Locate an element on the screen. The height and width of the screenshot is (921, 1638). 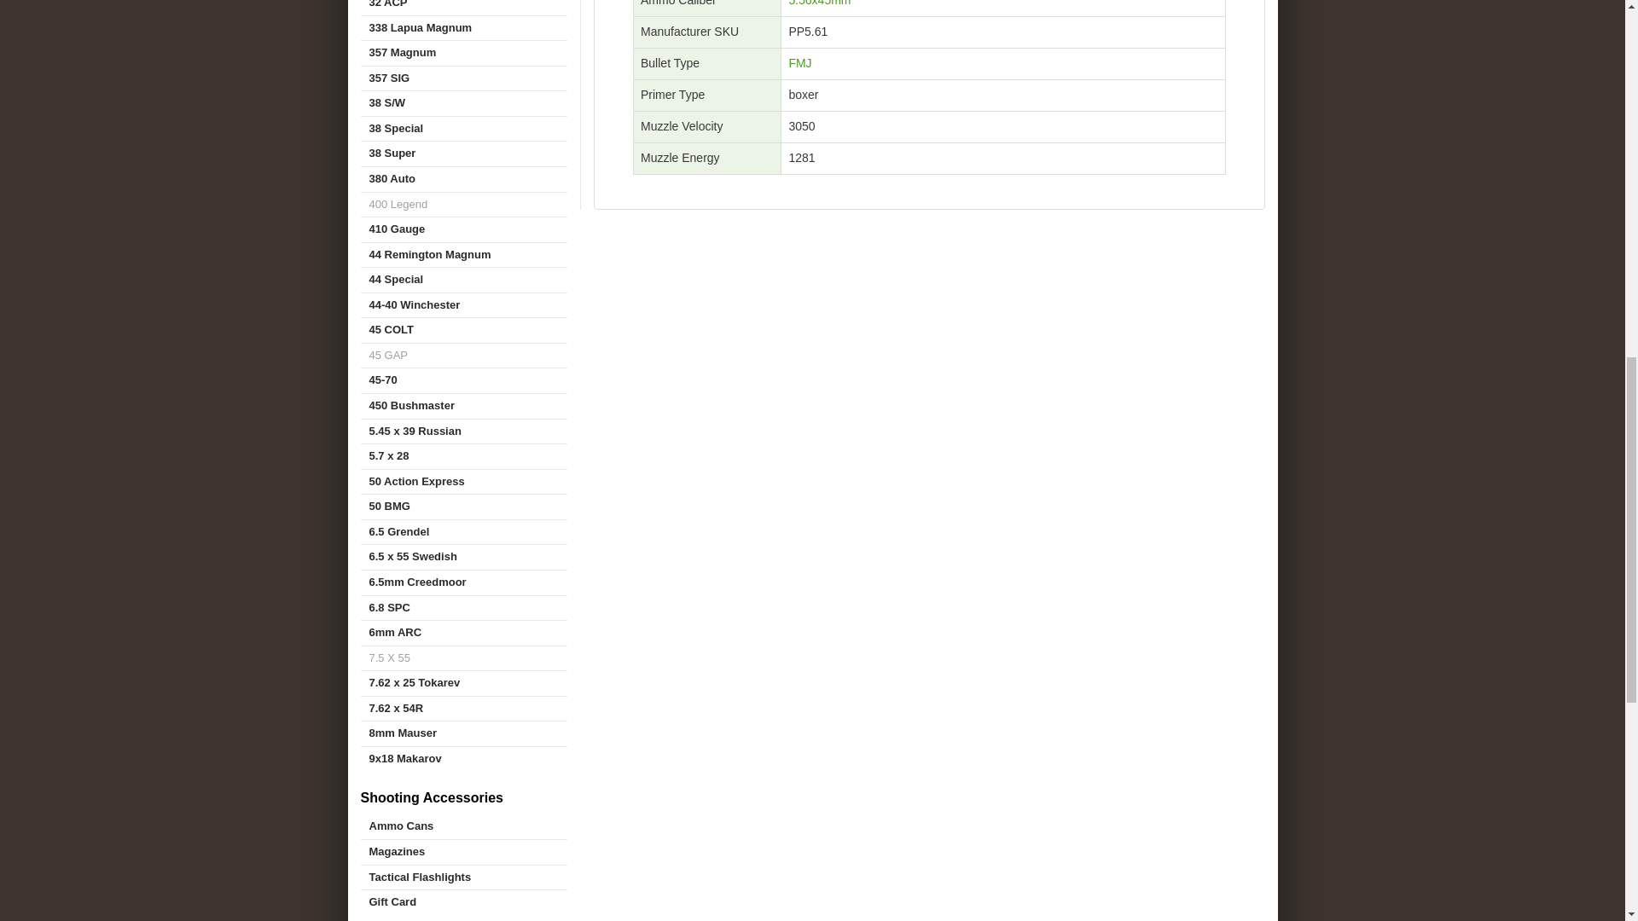
FMJ is located at coordinates (799, 63).